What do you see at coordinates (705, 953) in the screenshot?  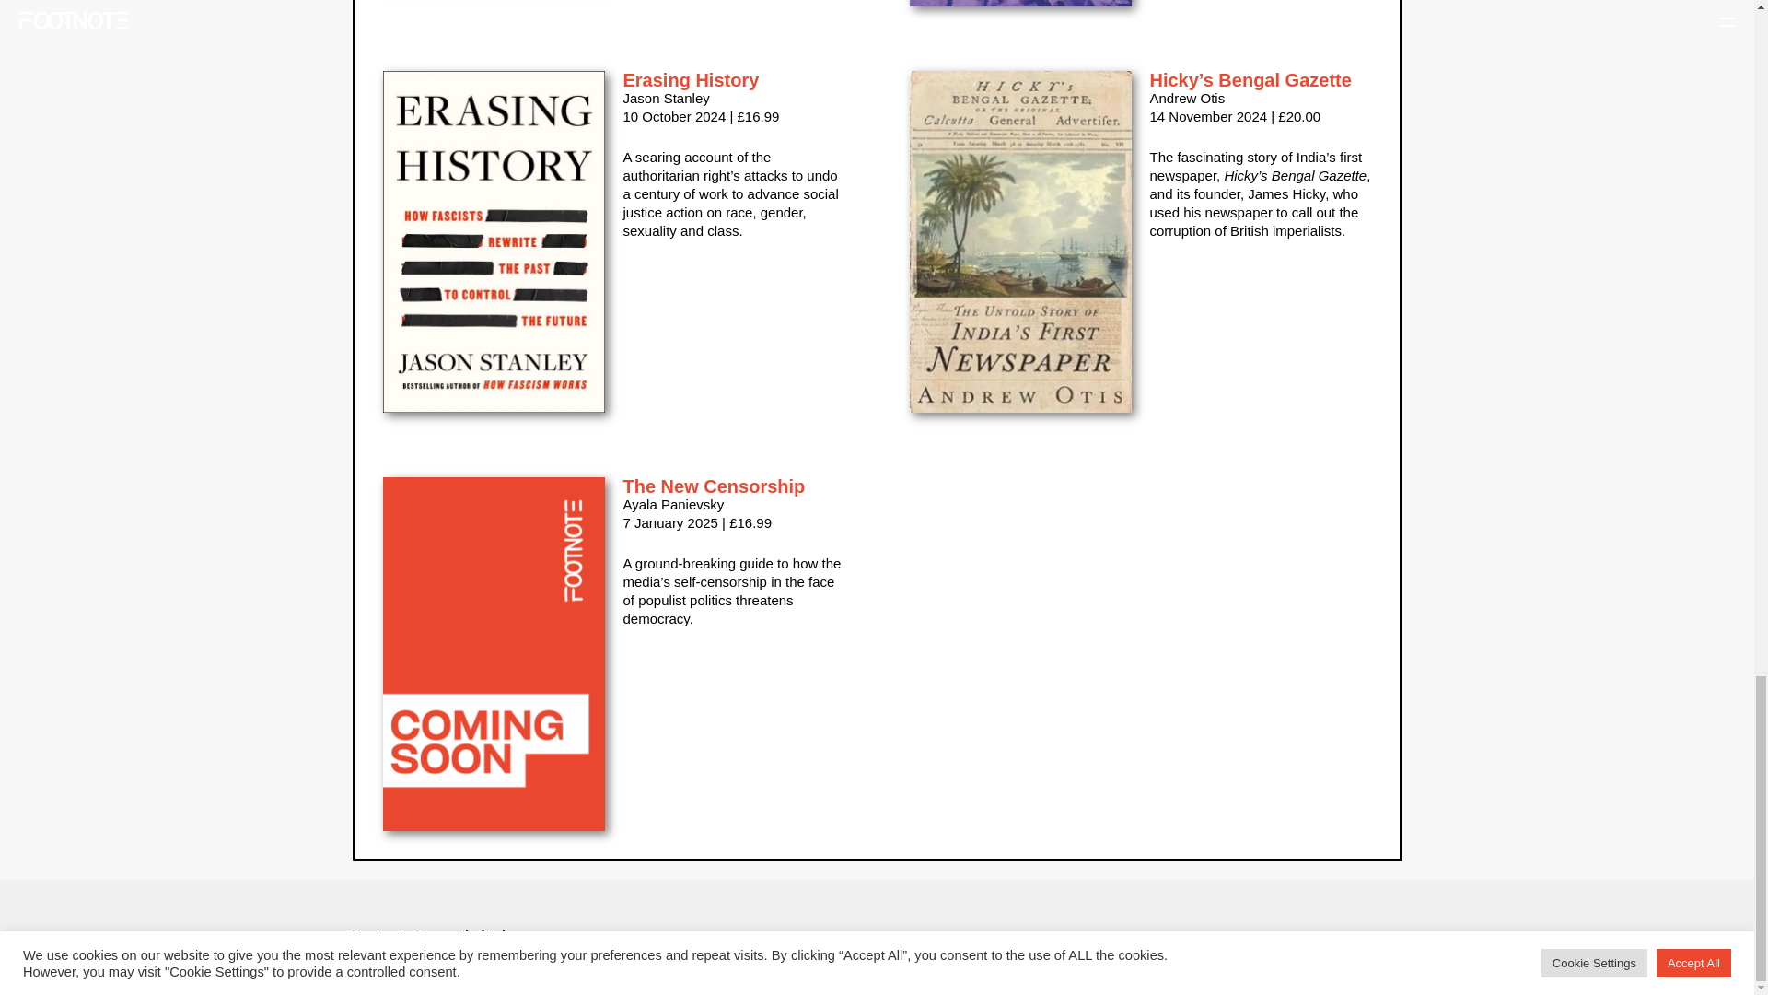 I see `Twitter` at bounding box center [705, 953].